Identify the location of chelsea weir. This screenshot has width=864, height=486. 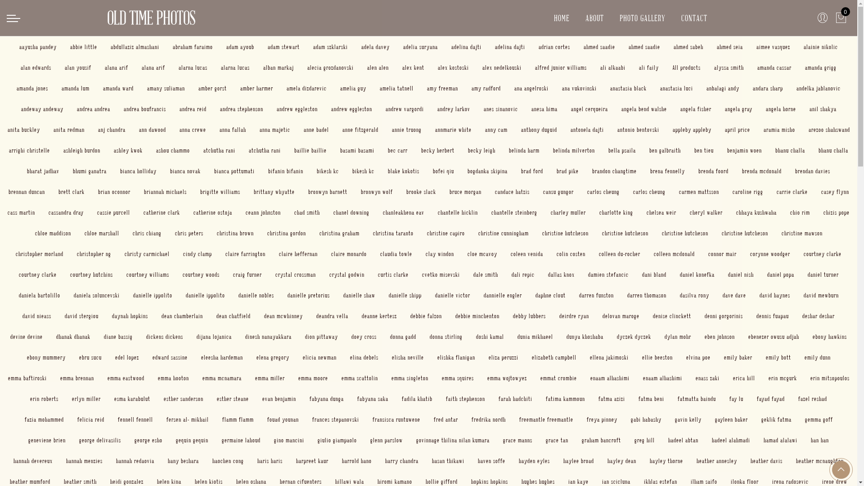
(661, 212).